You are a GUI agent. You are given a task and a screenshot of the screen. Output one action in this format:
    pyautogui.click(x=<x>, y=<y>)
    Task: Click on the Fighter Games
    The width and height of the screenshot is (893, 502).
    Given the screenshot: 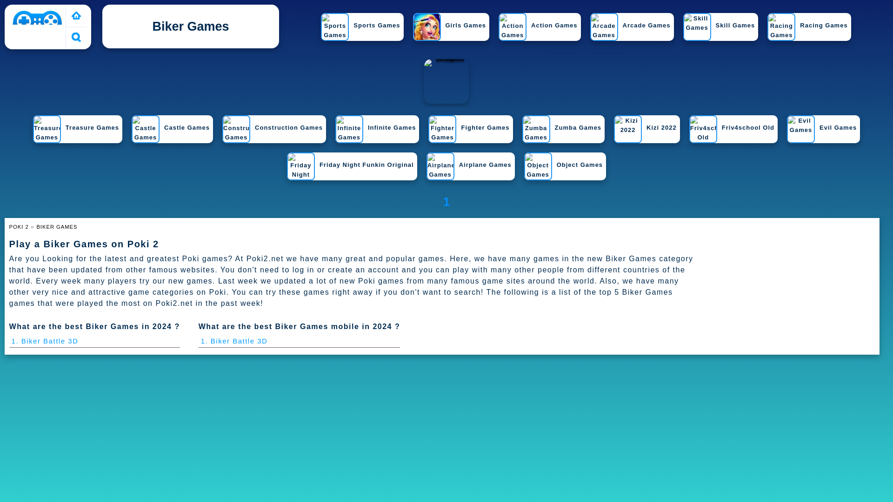 What is the action you would take?
    pyautogui.click(x=469, y=133)
    